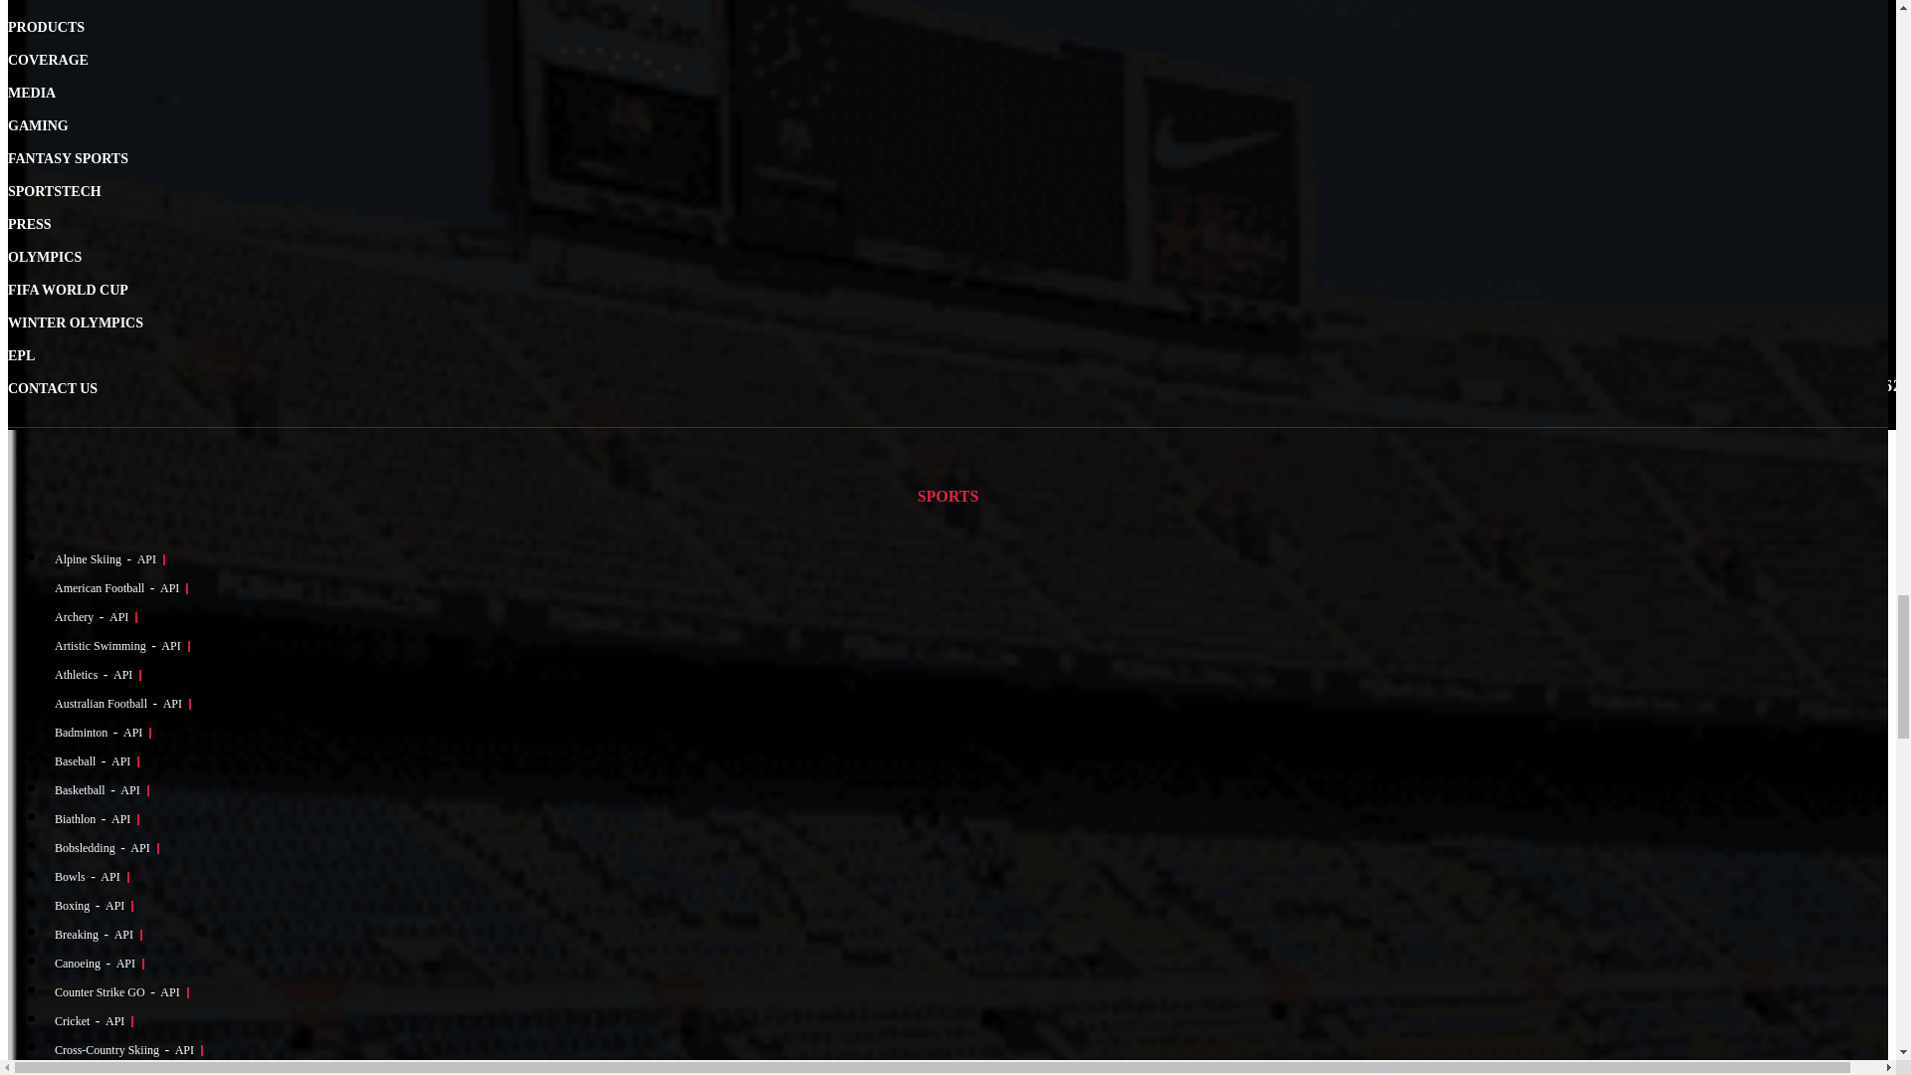 The height and width of the screenshot is (1075, 1911). What do you see at coordinates (38, 125) in the screenshot?
I see `GAMING` at bounding box center [38, 125].